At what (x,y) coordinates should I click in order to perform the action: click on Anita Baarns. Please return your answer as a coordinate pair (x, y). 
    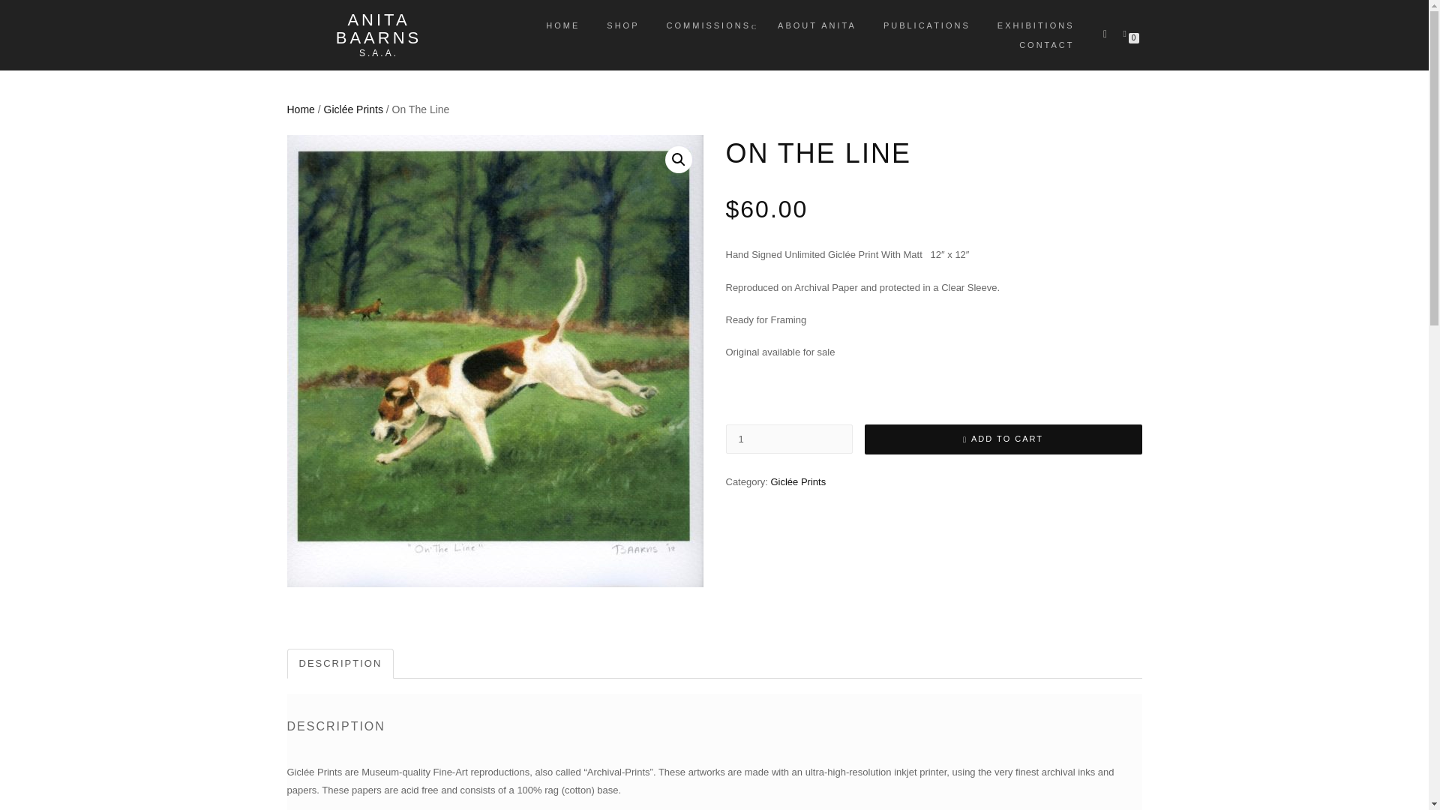
    Looking at the image, I should click on (378, 28).